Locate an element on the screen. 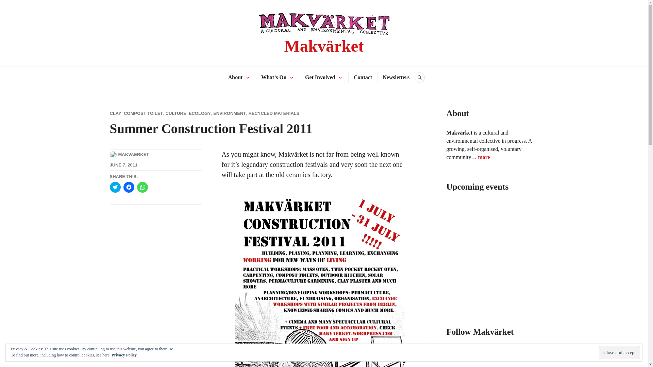  SEARCH is located at coordinates (420, 77).